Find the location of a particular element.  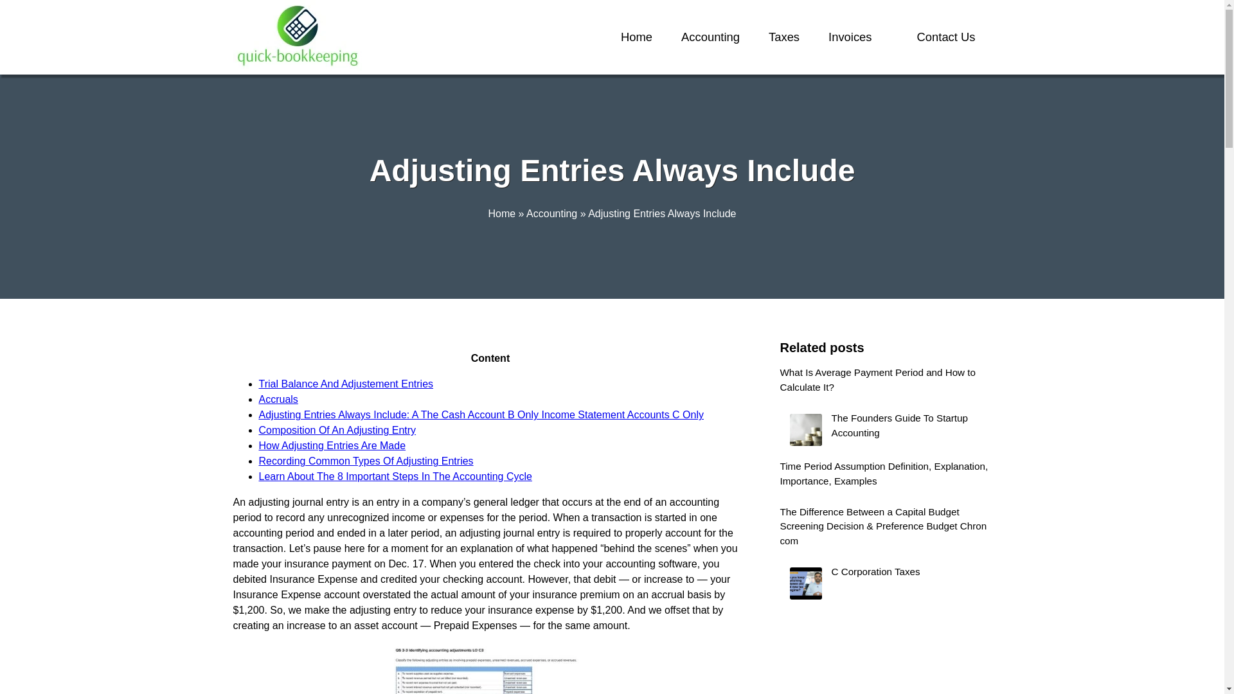

Composition Of An Adjusting Entry is located at coordinates (337, 430).